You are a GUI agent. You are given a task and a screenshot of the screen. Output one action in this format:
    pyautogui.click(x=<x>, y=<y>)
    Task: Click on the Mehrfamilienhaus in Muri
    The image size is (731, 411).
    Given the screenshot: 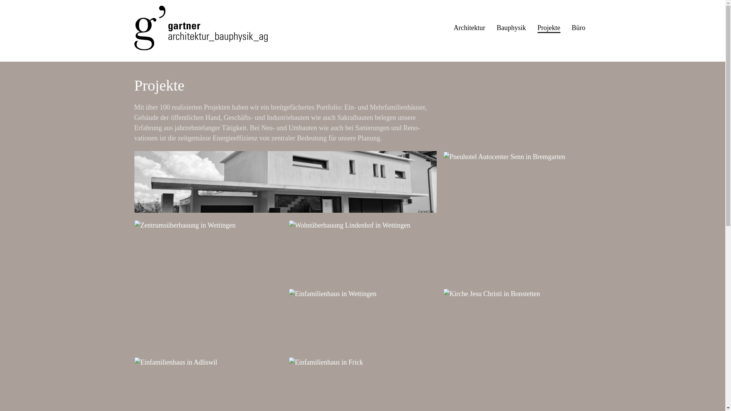 What is the action you would take?
    pyautogui.click(x=285, y=182)
    